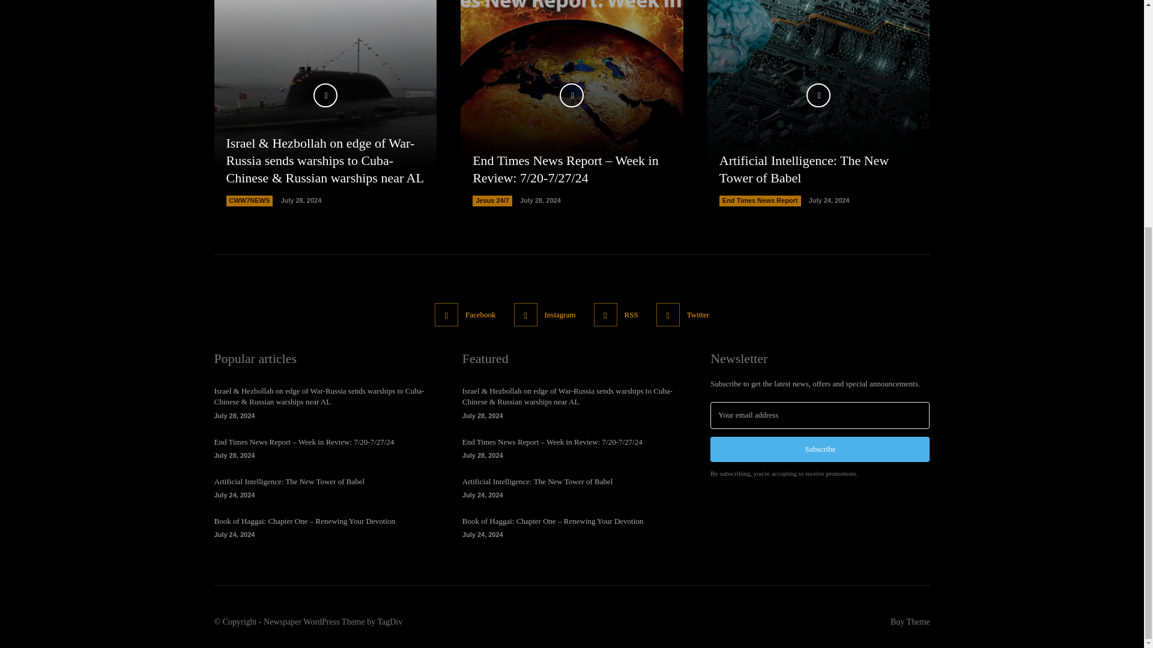 The image size is (1153, 648). Describe the element at coordinates (668, 314) in the screenshot. I see `Twitter` at that location.